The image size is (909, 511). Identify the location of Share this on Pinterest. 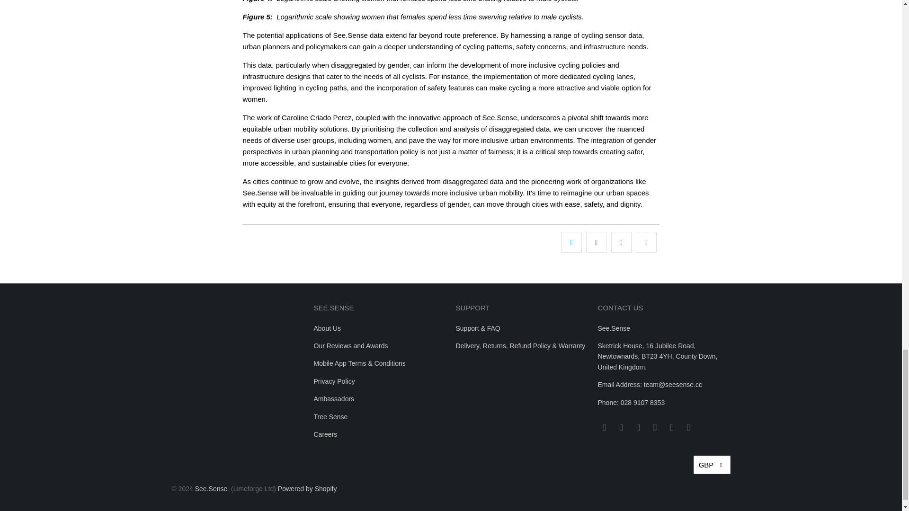
(621, 242).